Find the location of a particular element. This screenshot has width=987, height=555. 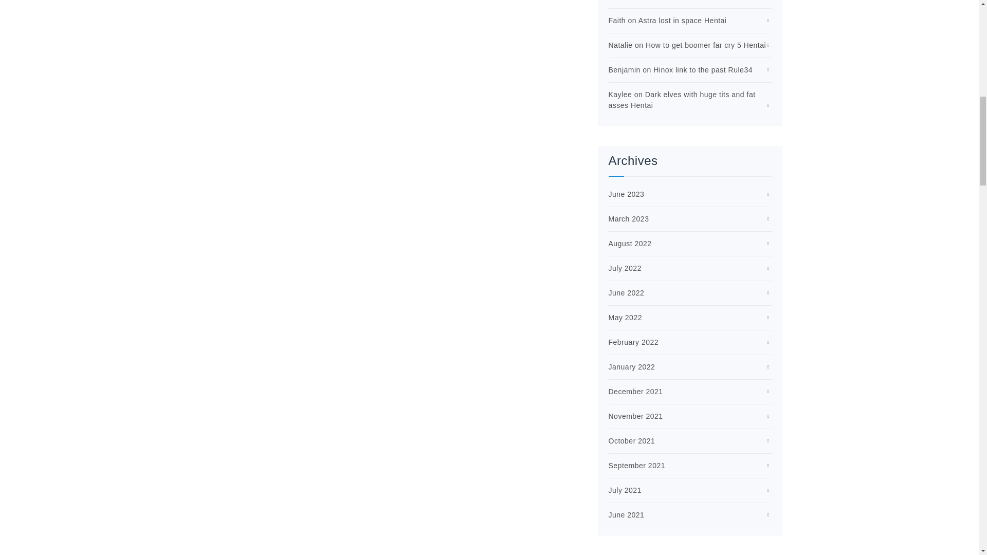

February 2022 is located at coordinates (634, 342).